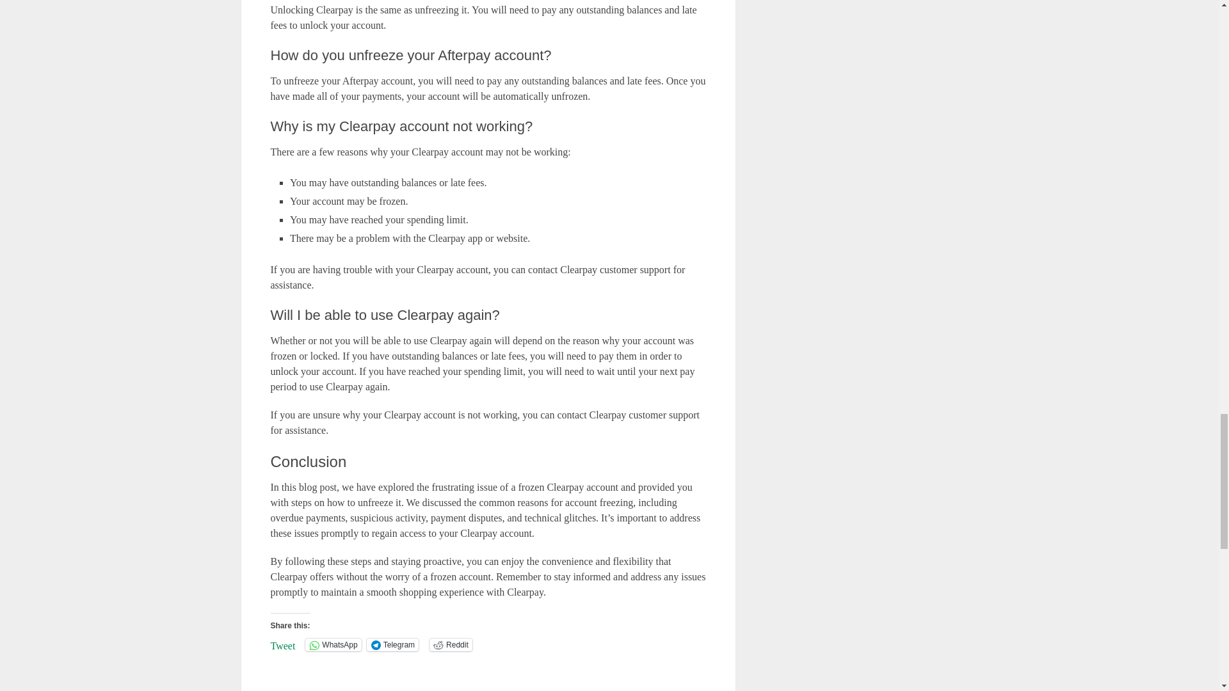 The width and height of the screenshot is (1229, 691). Describe the element at coordinates (451, 645) in the screenshot. I see `Click to share on Reddit` at that location.